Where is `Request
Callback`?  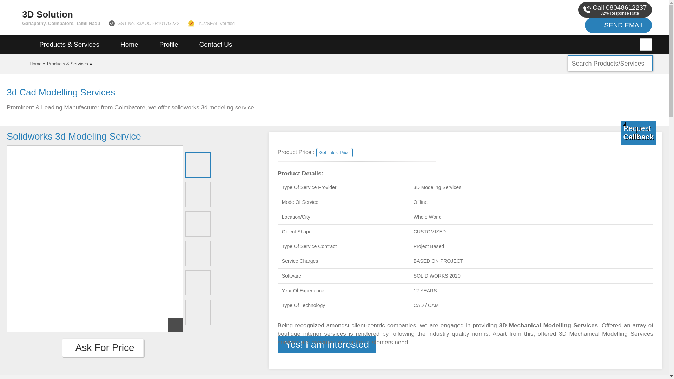 Request
Callback is located at coordinates (639, 133).